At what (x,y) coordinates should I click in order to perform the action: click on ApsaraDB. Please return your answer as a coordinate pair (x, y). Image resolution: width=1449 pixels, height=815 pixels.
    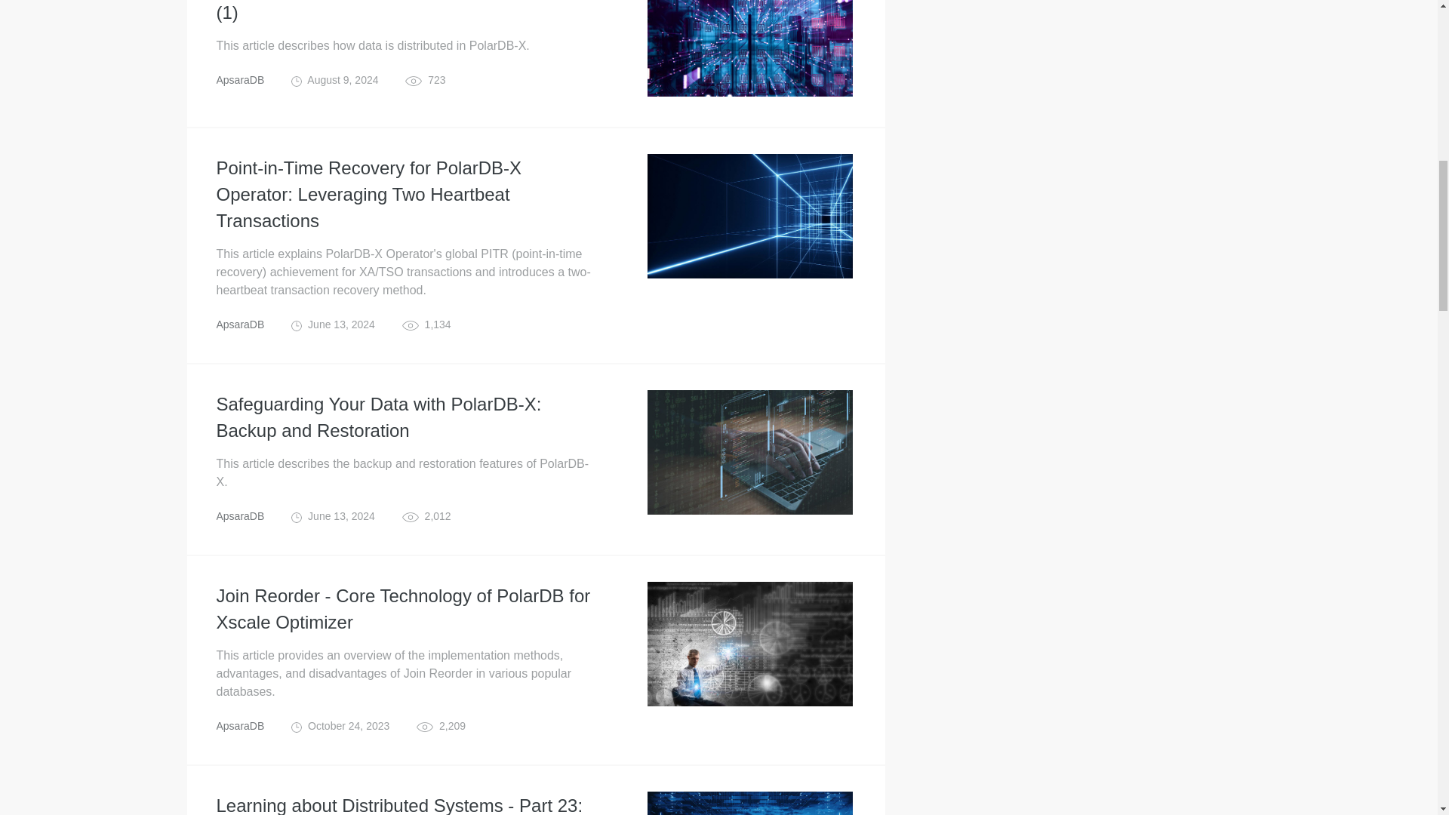
    Looking at the image, I should click on (240, 324).